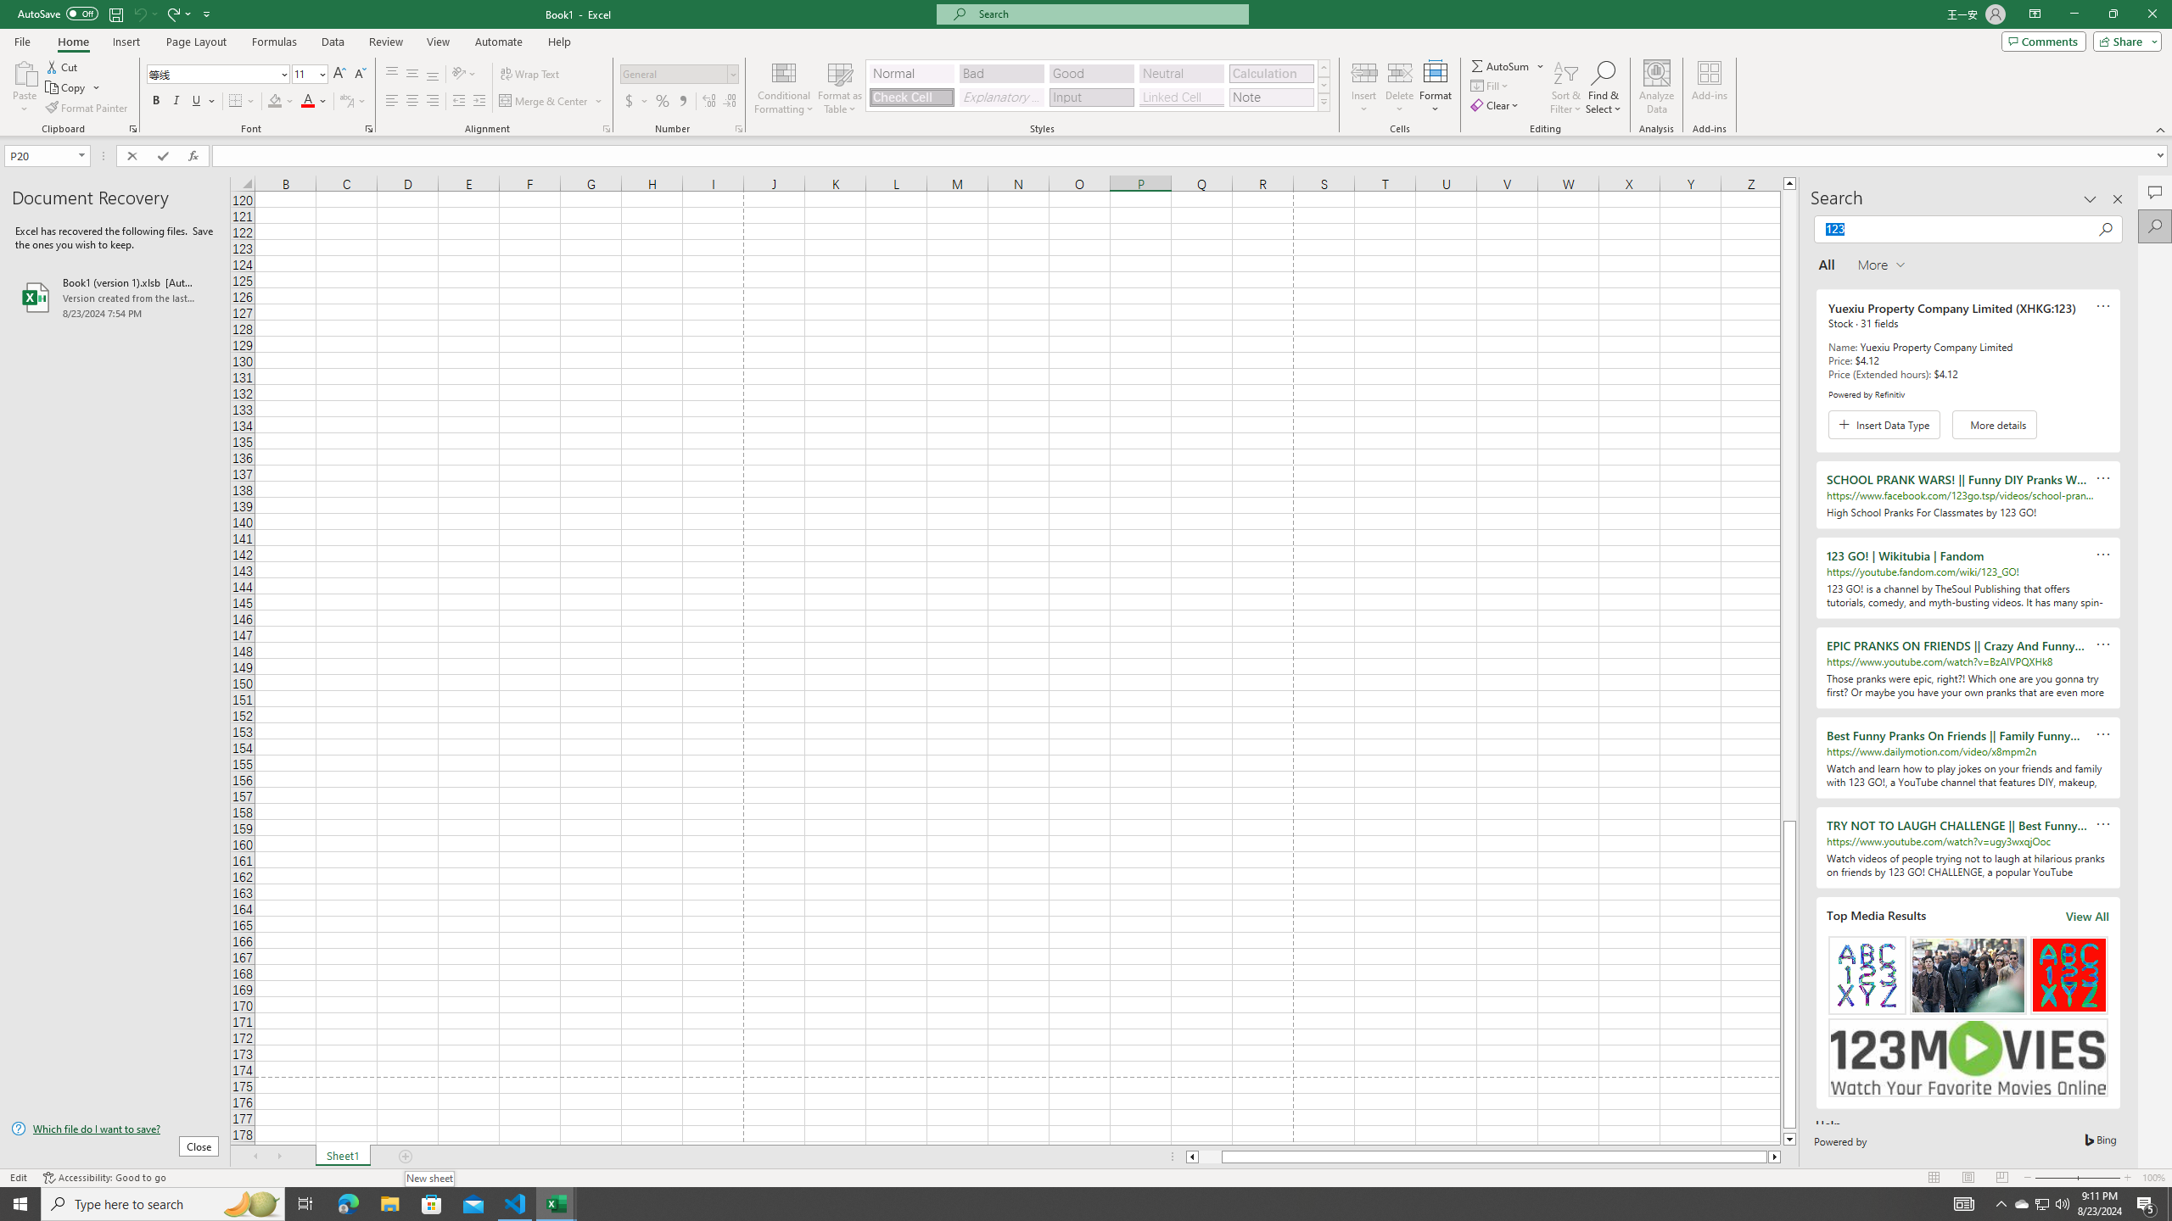 Image resolution: width=2172 pixels, height=1221 pixels. Describe the element at coordinates (1098, 86) in the screenshot. I see `AutomationID: CellStylesGallery` at that location.